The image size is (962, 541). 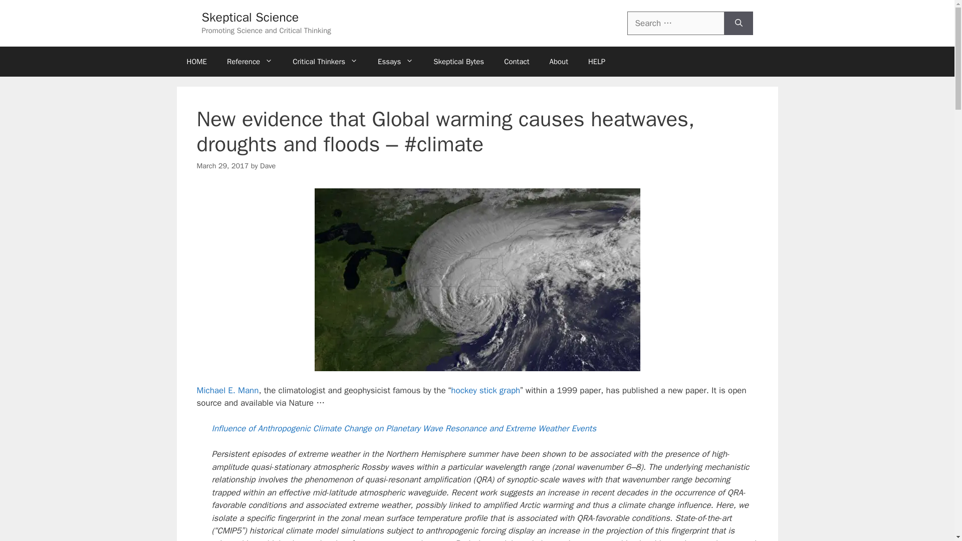 I want to click on Skeptical Bytes, so click(x=458, y=61).